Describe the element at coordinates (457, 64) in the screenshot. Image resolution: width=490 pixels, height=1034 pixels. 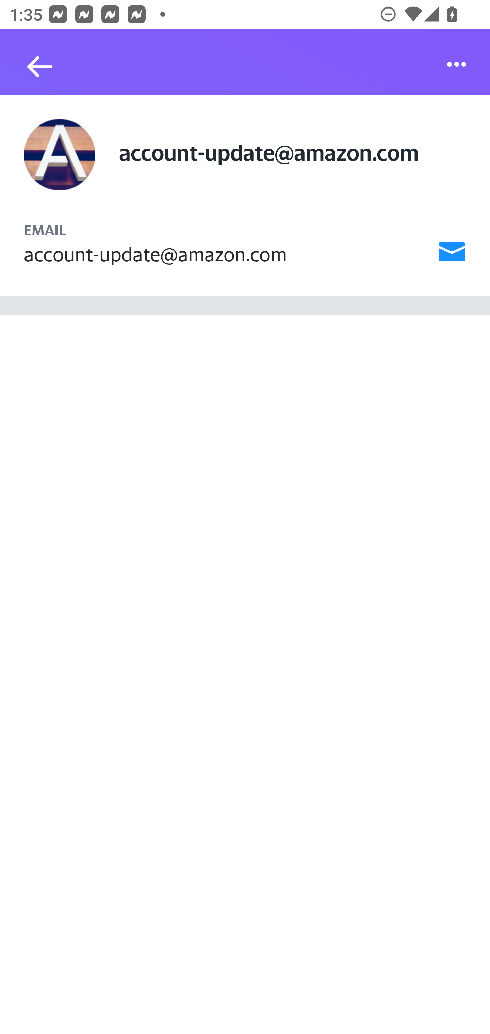
I see `More options` at that location.